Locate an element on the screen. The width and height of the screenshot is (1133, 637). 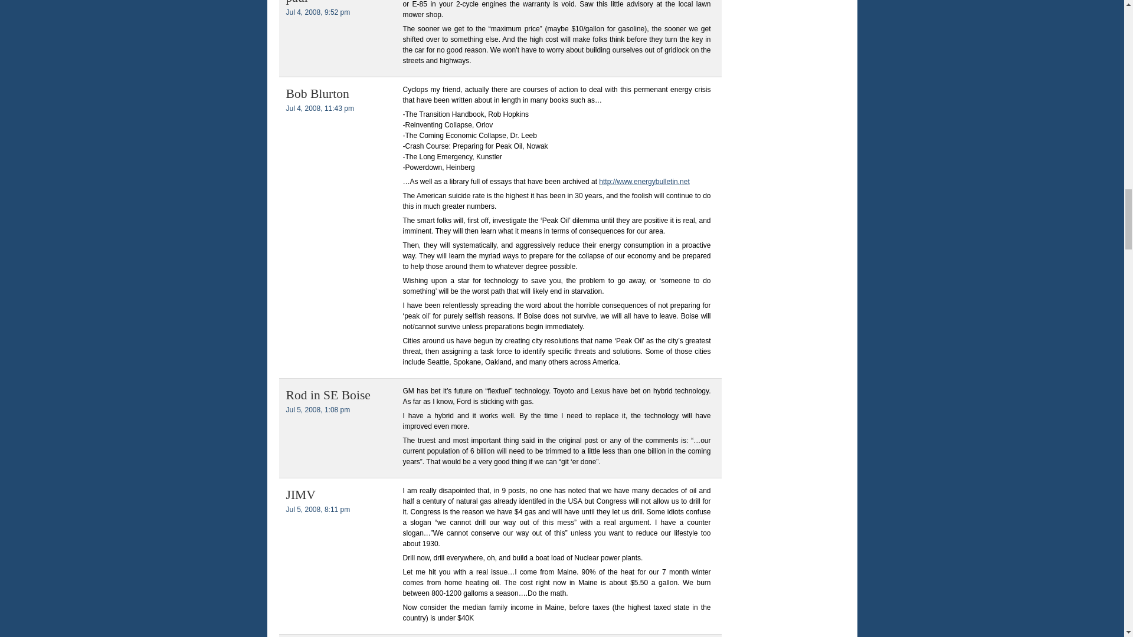
Jul 4, 2008, 11:43 pm is located at coordinates (319, 109).